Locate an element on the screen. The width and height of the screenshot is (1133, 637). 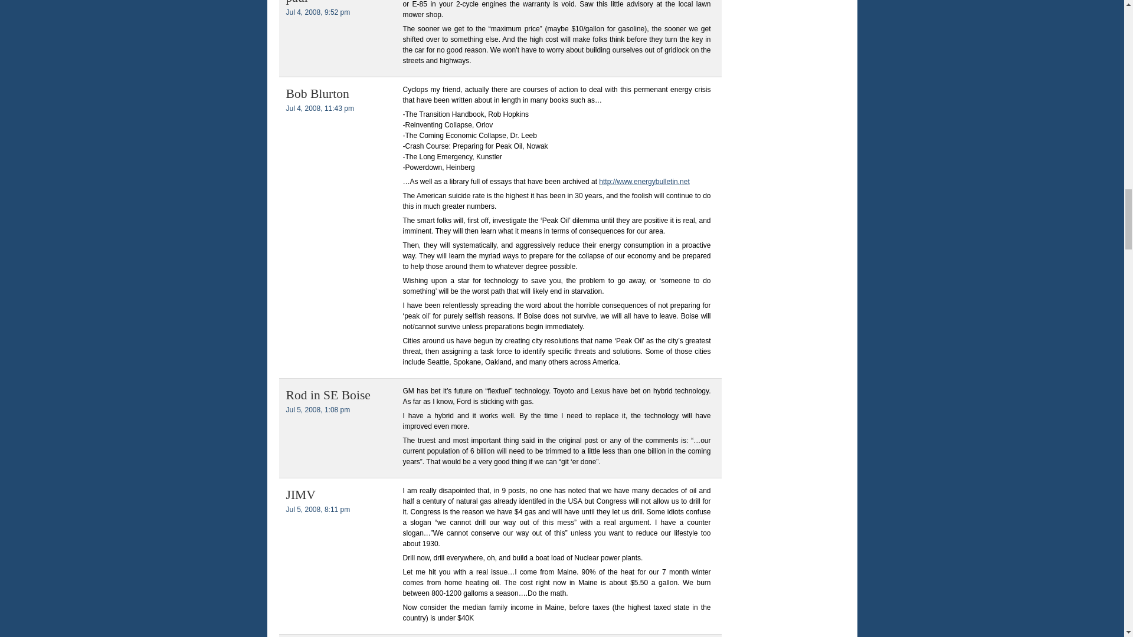
Jul 4, 2008, 11:43 pm is located at coordinates (319, 109).